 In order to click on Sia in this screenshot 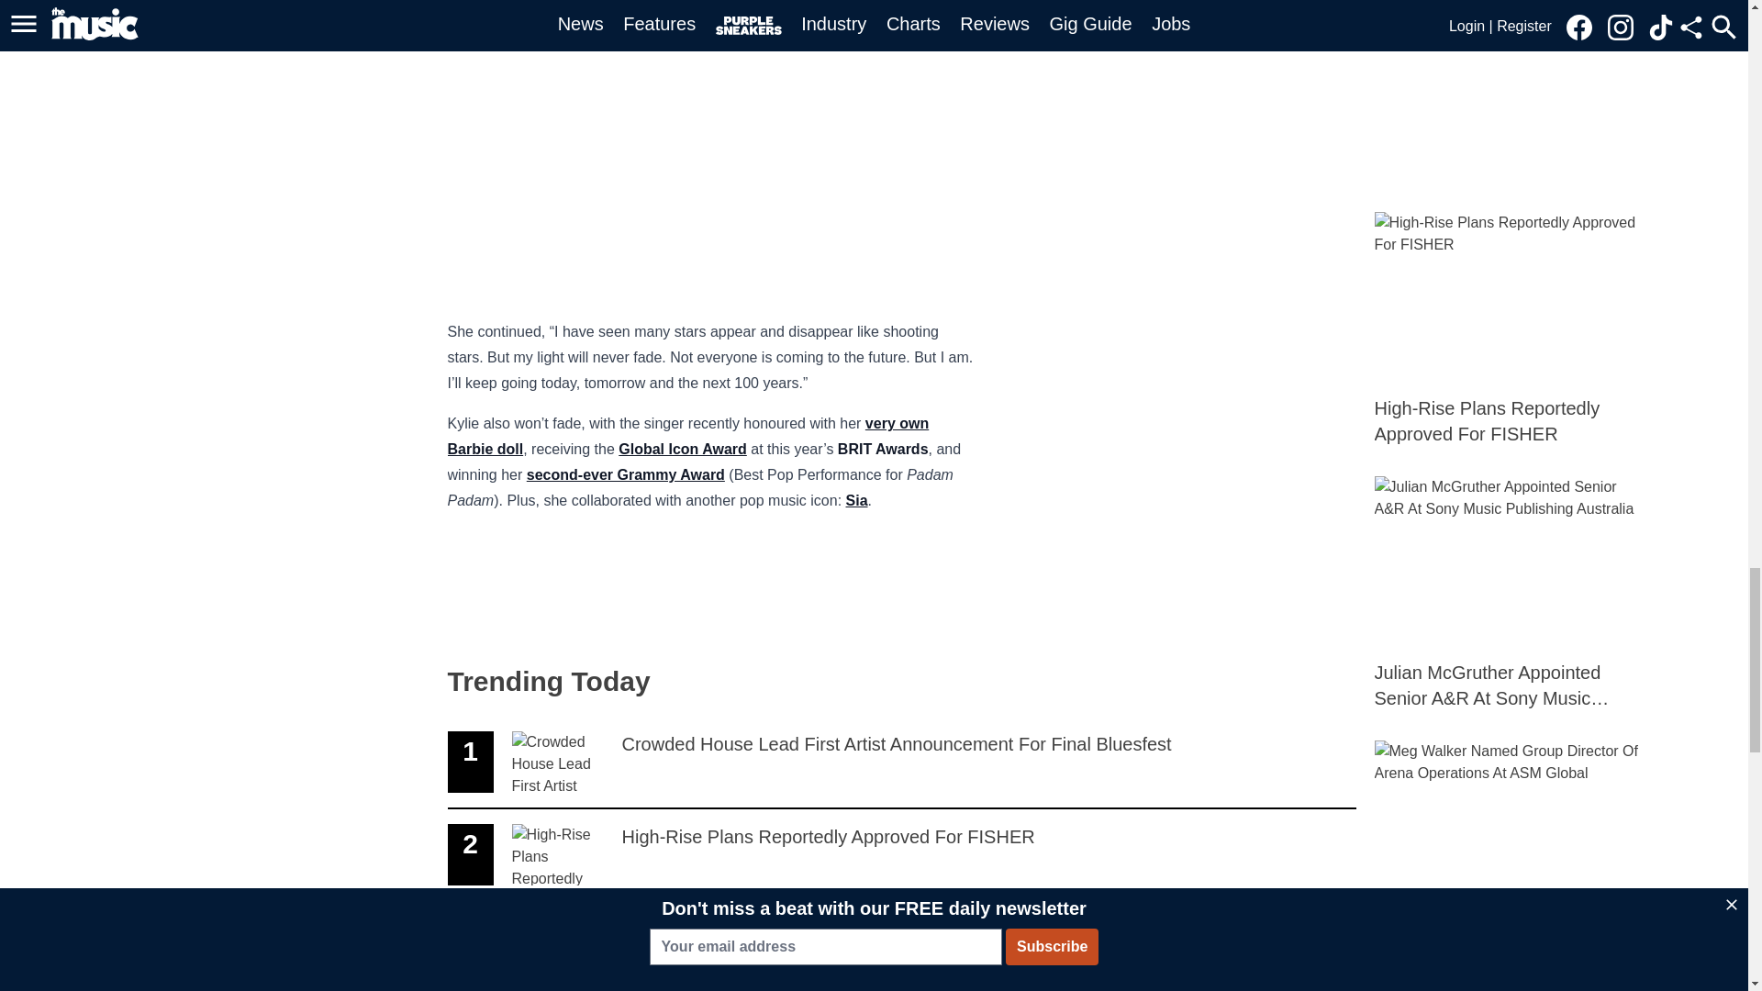, I will do `click(857, 500)`.